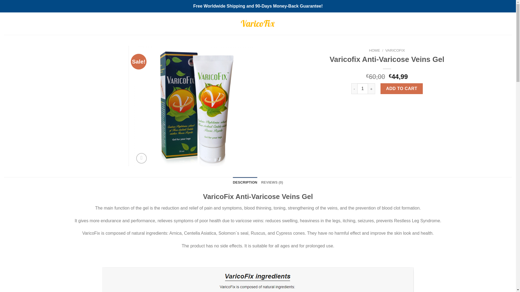  I want to click on VARICOFIX, so click(395, 50).